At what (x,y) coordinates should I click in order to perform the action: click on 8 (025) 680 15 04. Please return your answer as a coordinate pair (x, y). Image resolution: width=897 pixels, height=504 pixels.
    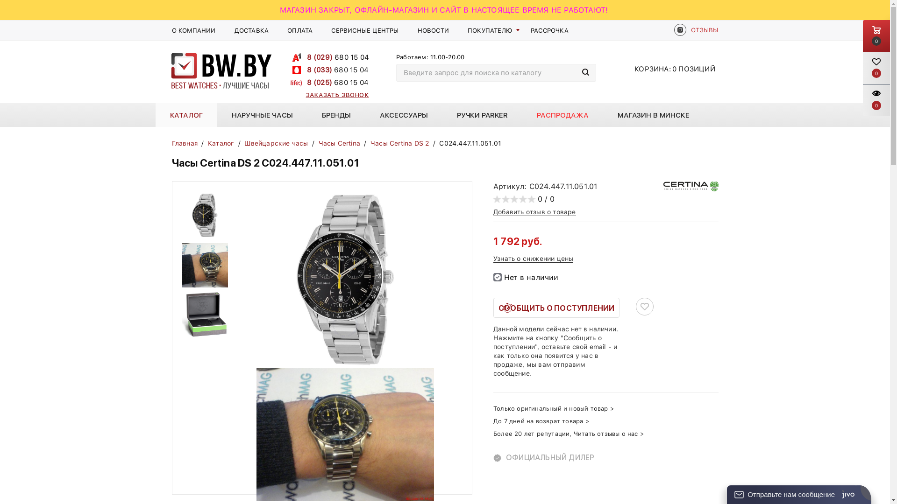
    Looking at the image, I should click on (337, 83).